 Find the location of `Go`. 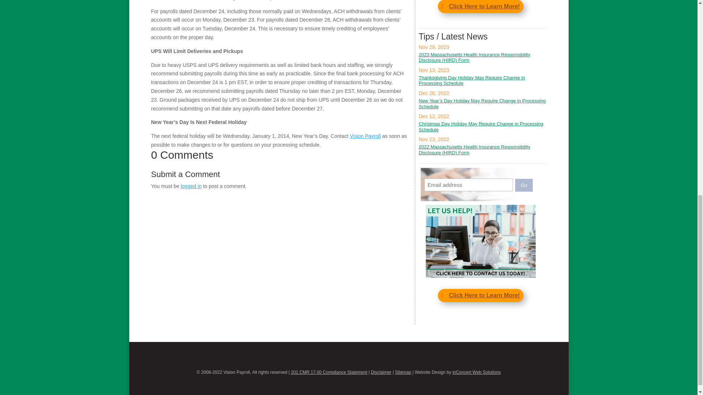

Go is located at coordinates (524, 185).